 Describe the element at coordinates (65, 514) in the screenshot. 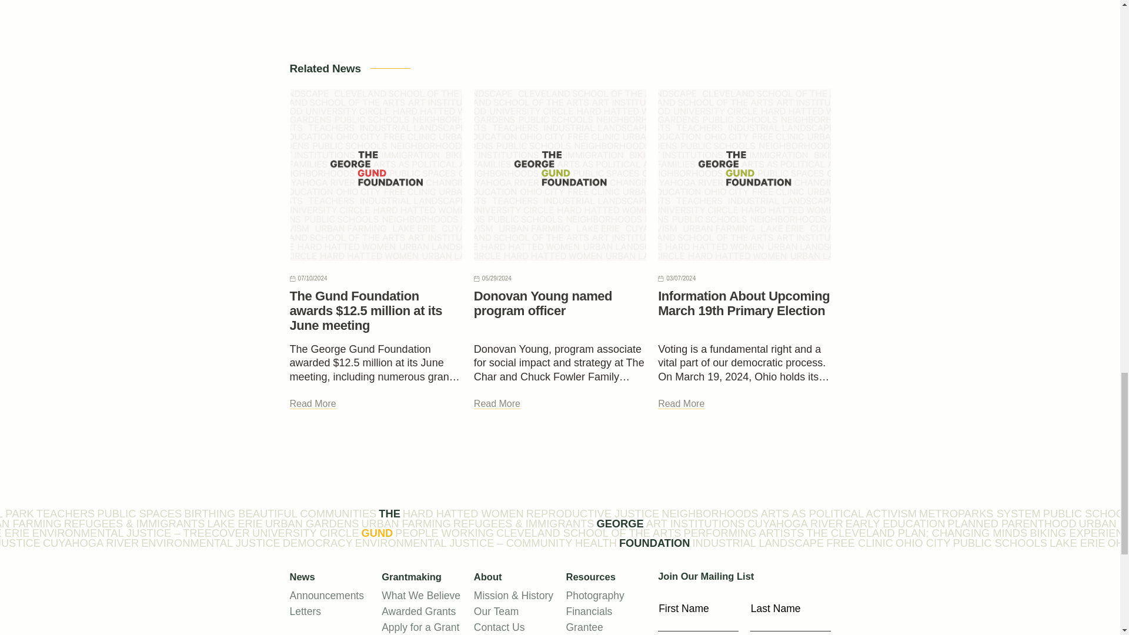

I see `TEACHERS` at that location.